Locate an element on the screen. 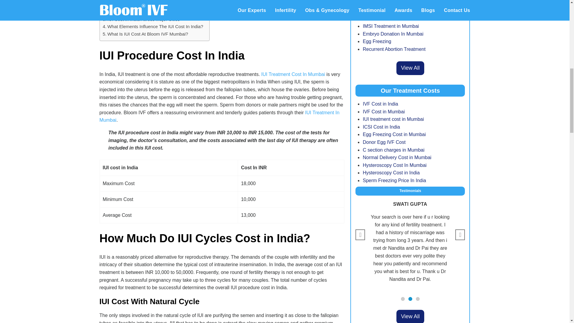  IUI Cost in India Across Major Cities is located at coordinates (141, 19).